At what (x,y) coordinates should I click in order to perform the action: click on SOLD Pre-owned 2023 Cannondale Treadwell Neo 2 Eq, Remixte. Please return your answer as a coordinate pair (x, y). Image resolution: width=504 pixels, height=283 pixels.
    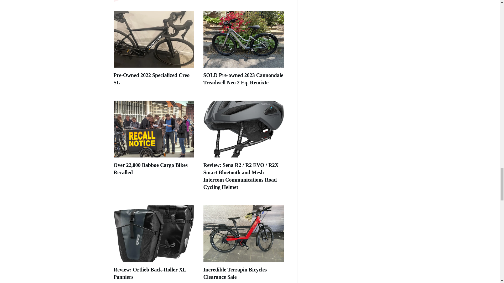
    Looking at the image, I should click on (243, 79).